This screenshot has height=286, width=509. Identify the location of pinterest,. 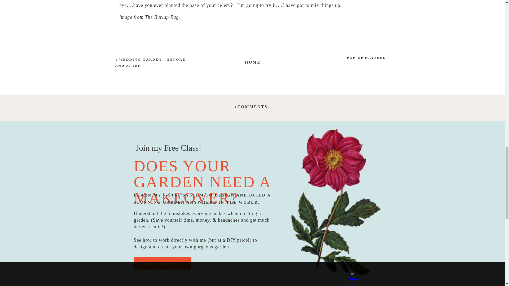
(221, 0).